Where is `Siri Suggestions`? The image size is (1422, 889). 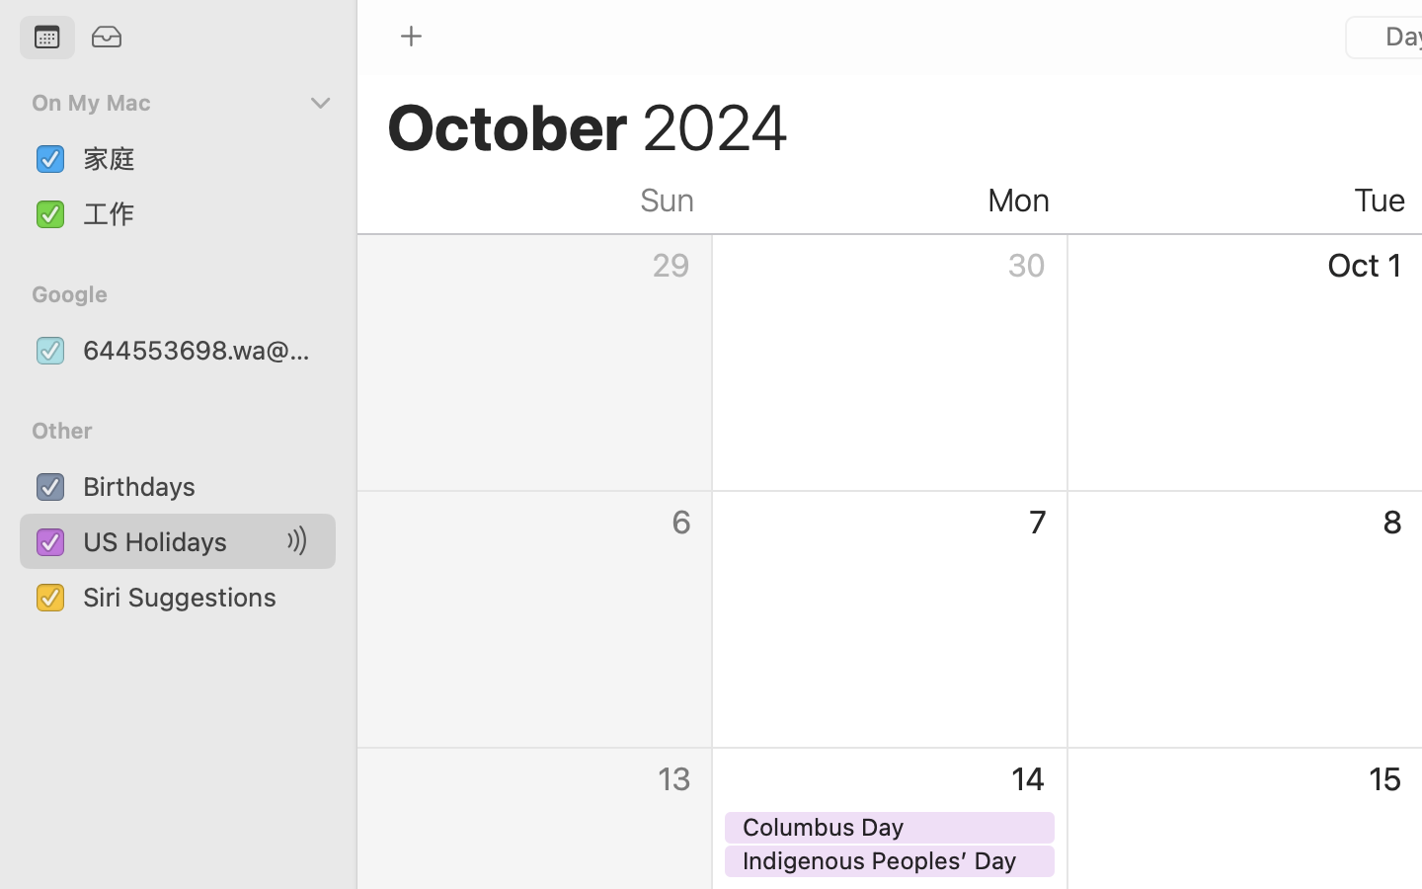
Siri Suggestions is located at coordinates (201, 597).